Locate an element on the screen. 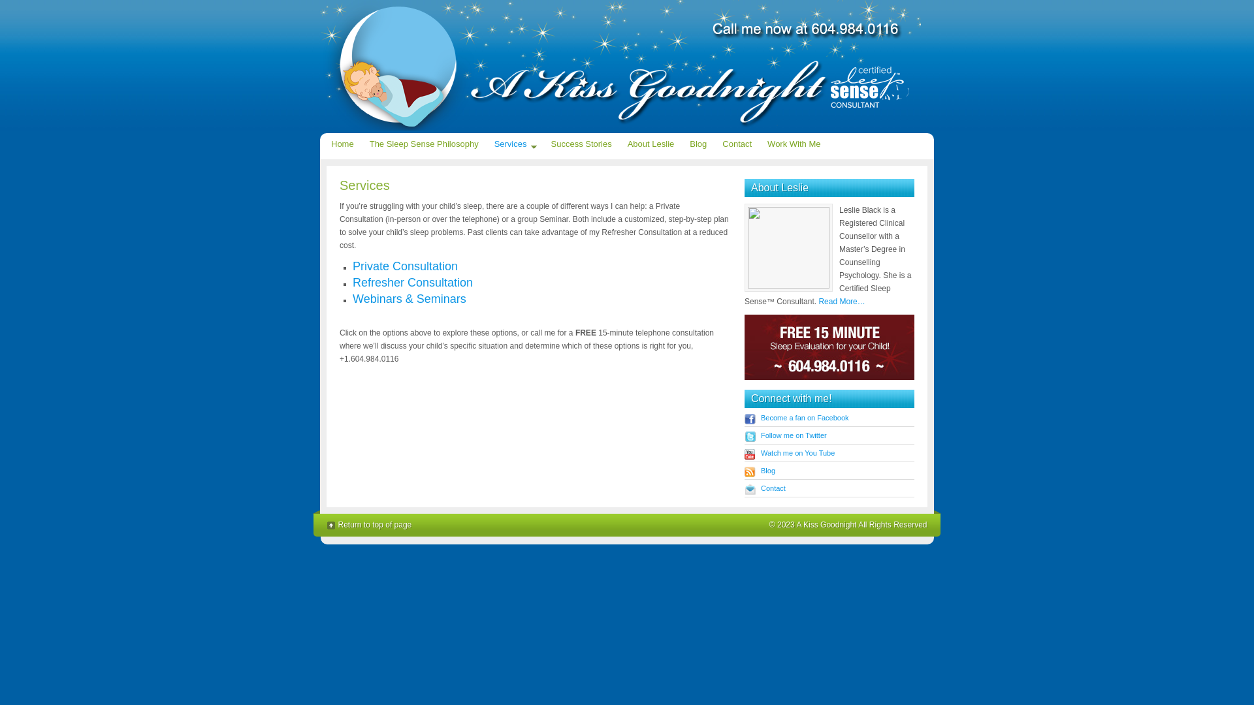 This screenshot has width=1254, height=705. About Leslie is located at coordinates (651, 144).